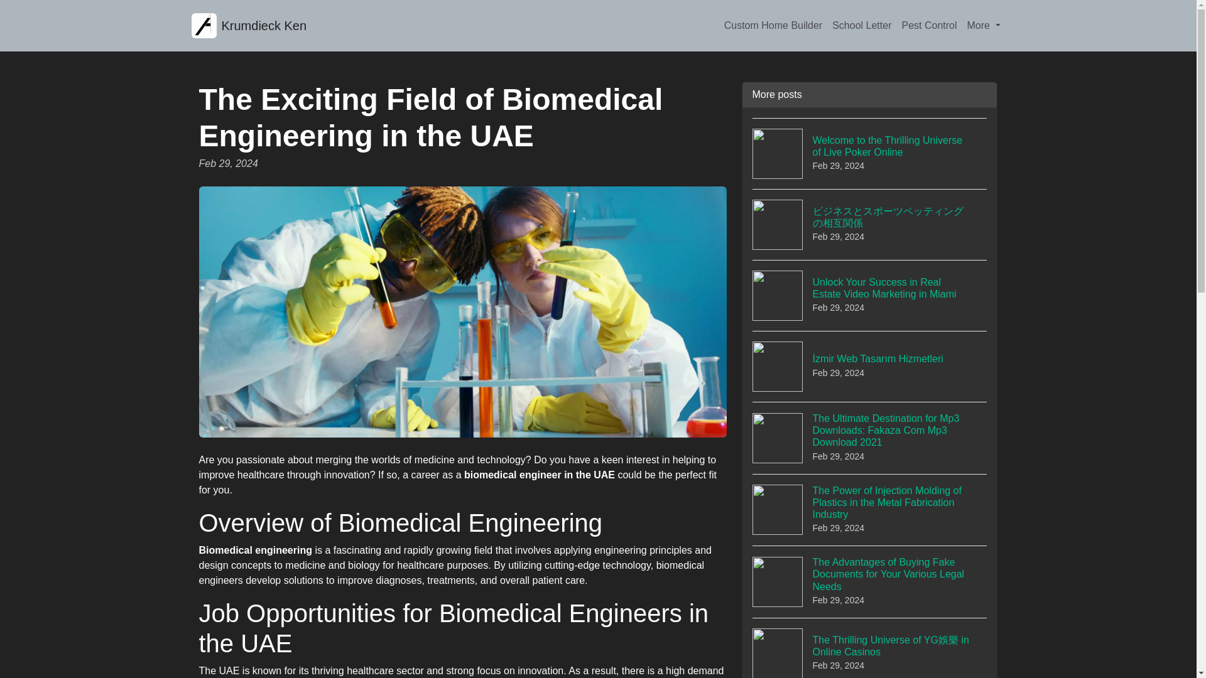 This screenshot has width=1206, height=678. I want to click on Custom Home Builder, so click(773, 25).